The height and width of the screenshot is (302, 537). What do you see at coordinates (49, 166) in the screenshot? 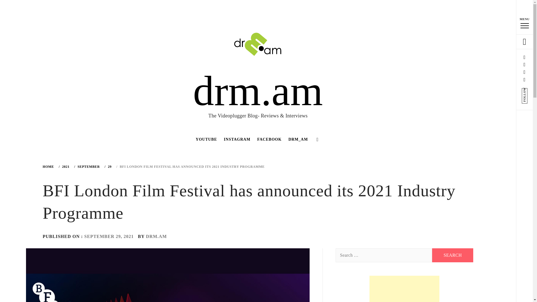
I see `HOME` at bounding box center [49, 166].